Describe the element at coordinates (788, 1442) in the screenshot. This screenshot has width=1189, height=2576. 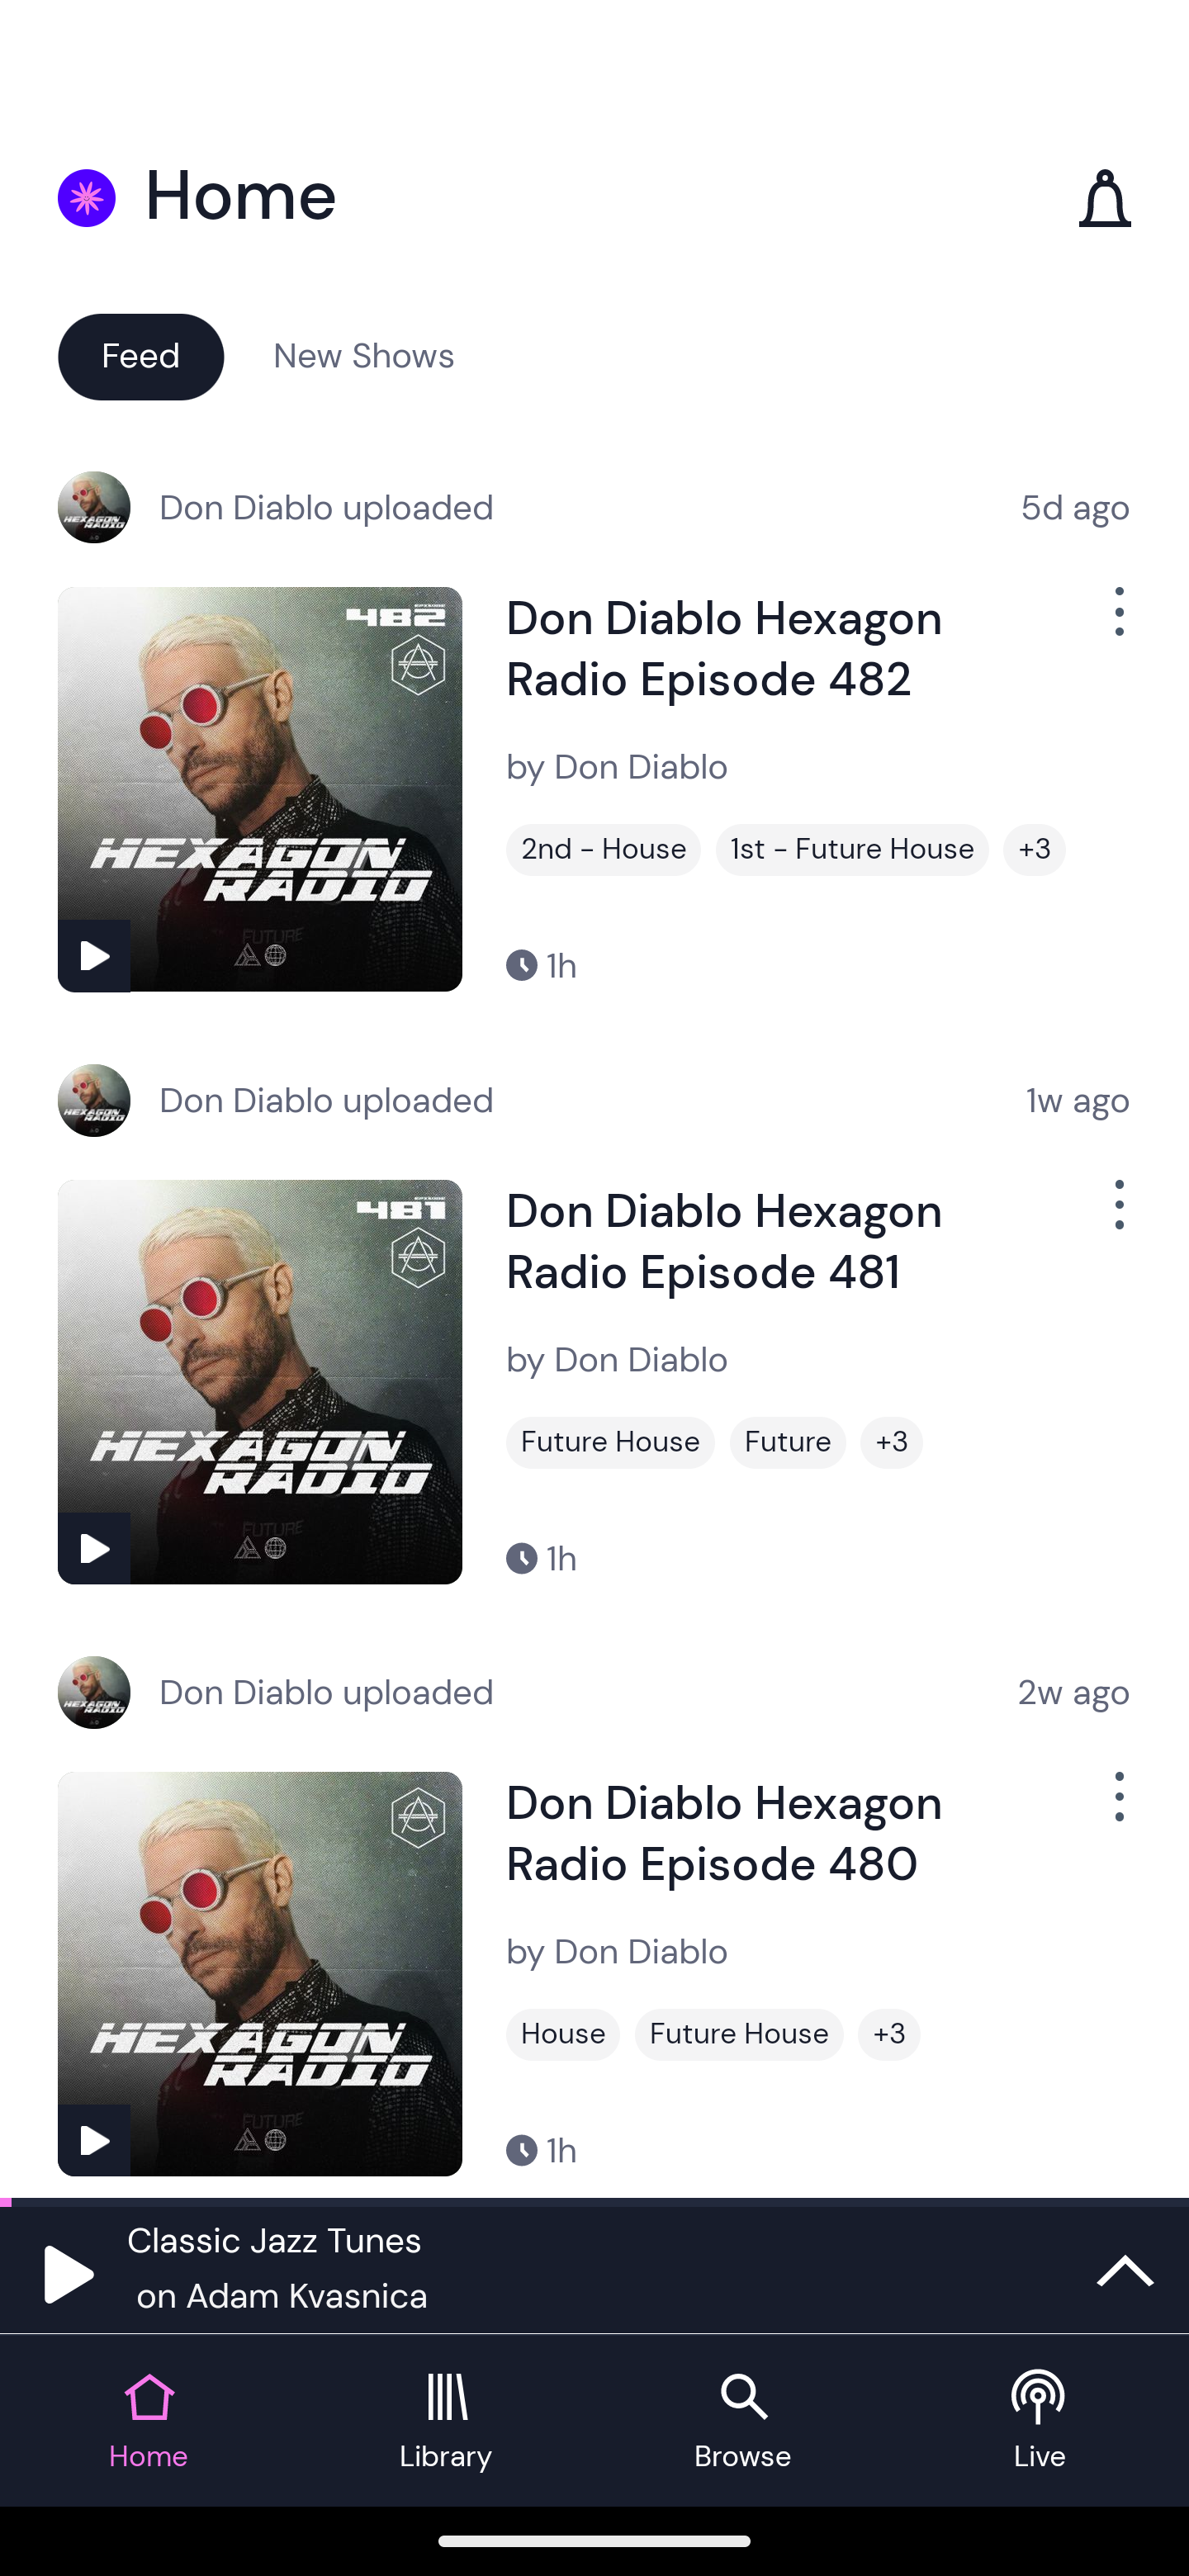
I see `Future` at that location.